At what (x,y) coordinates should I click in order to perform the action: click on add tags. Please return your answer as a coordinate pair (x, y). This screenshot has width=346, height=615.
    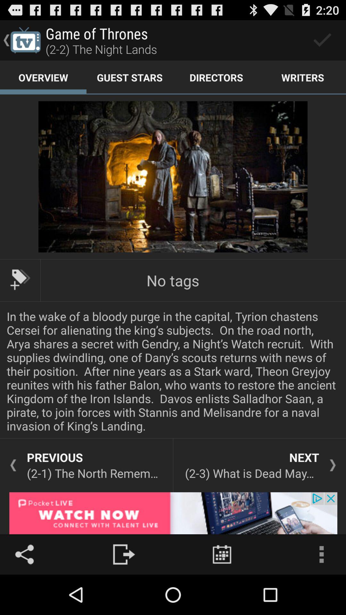
    Looking at the image, I should click on (20, 280).